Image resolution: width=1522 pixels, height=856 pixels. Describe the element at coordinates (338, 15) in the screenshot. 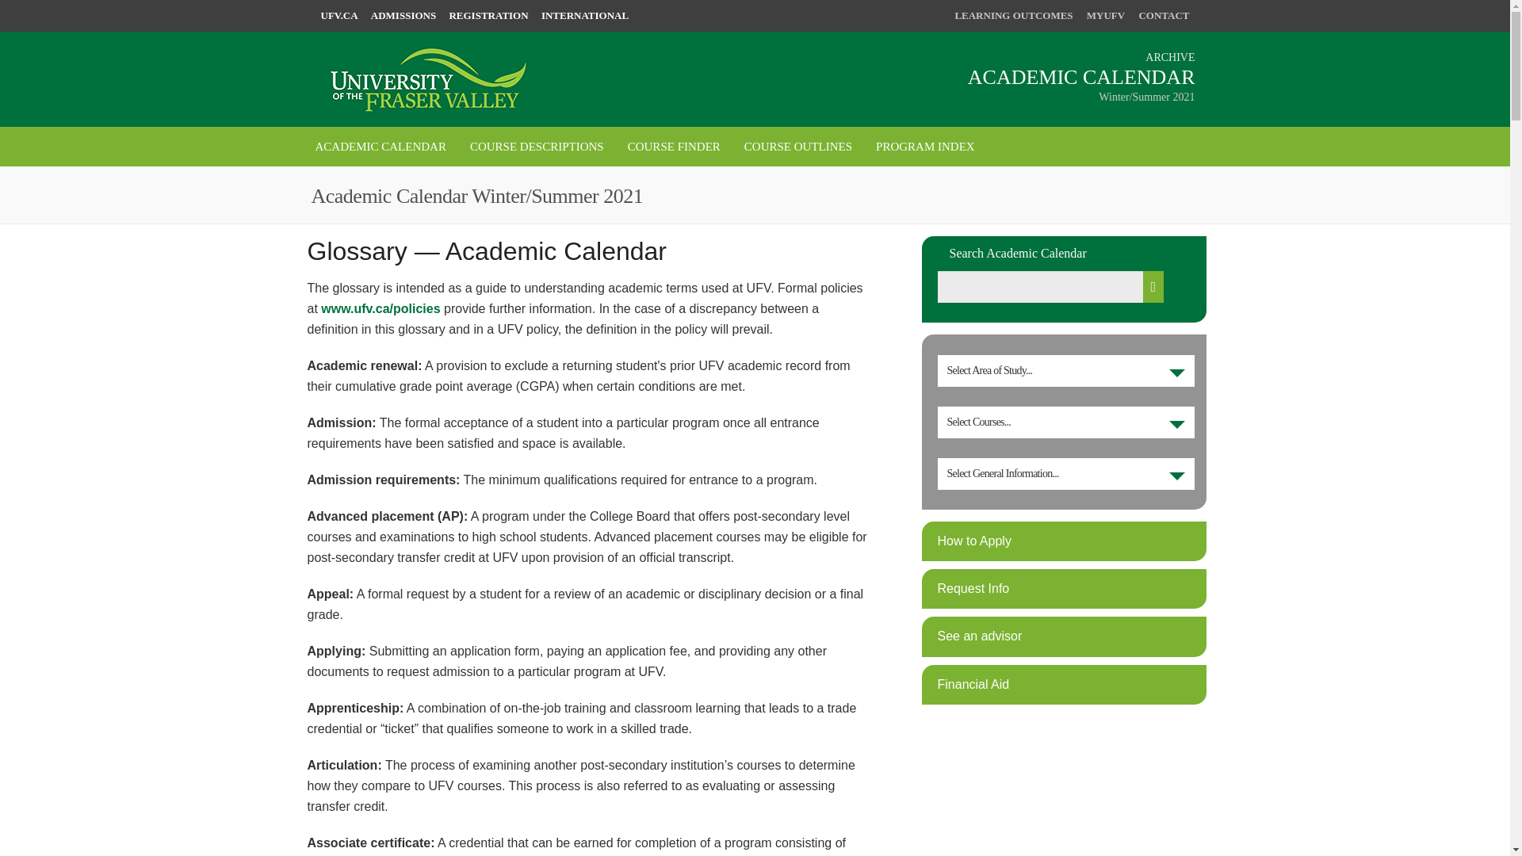

I see `UFV.CA` at that location.